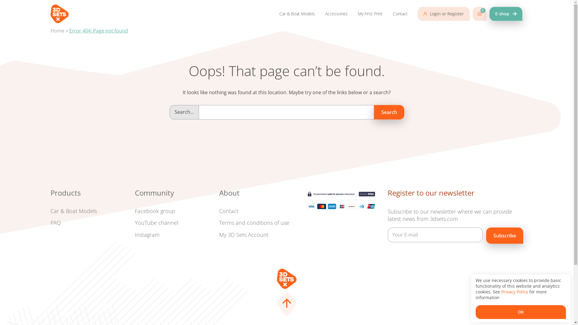  What do you see at coordinates (157, 223) in the screenshot?
I see `YouTube channel` at bounding box center [157, 223].